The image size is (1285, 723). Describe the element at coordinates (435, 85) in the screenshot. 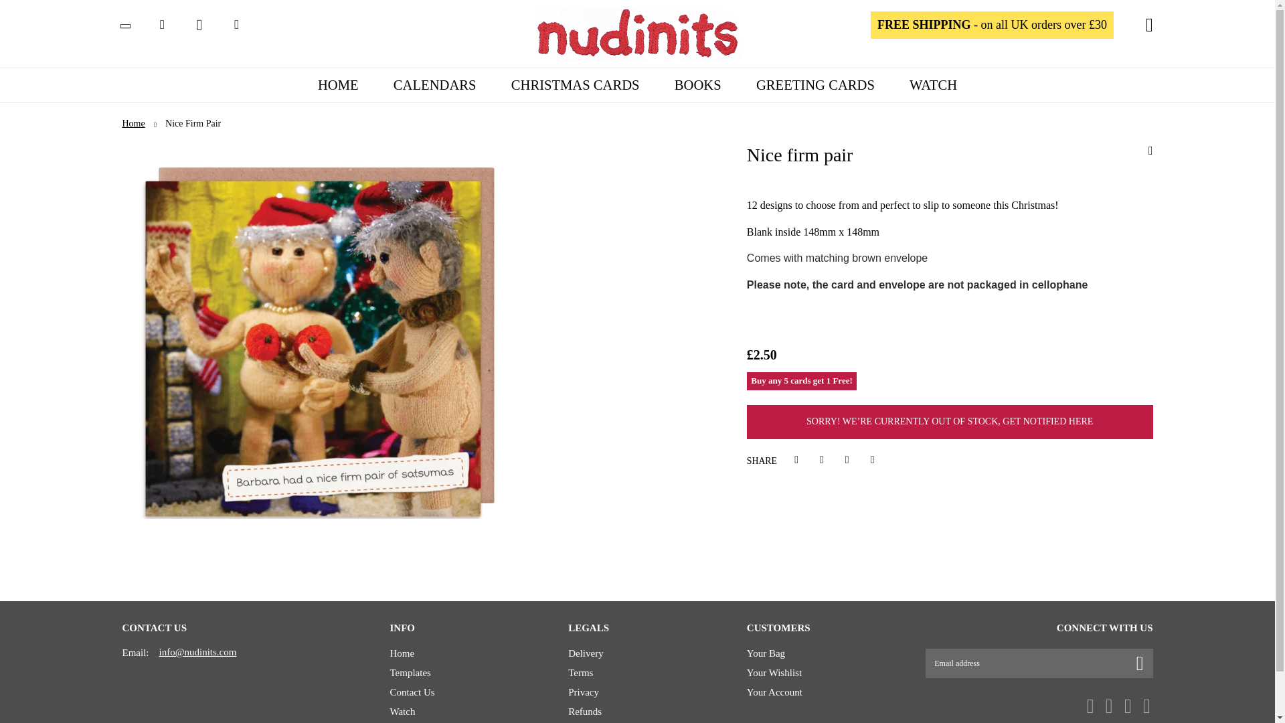

I see `CALENDARS` at that location.